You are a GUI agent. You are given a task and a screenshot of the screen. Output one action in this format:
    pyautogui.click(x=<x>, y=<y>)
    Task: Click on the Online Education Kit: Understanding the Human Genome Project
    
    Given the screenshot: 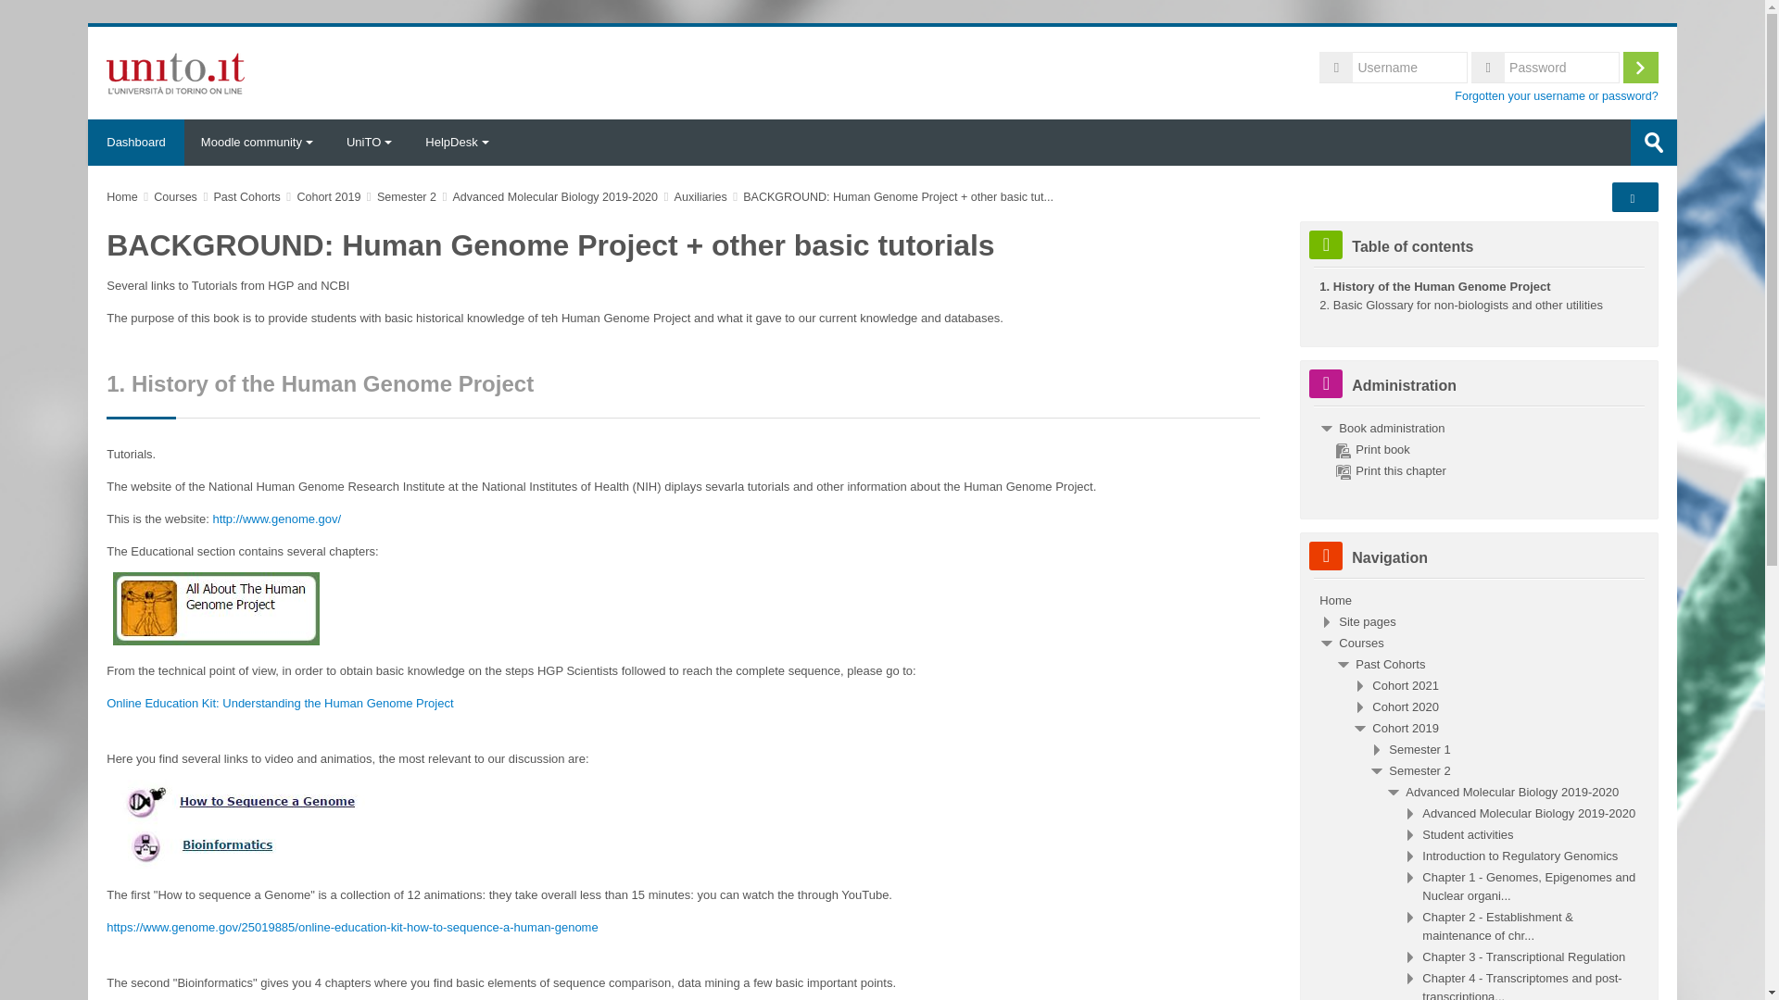 What is the action you would take?
    pyautogui.click(x=280, y=702)
    